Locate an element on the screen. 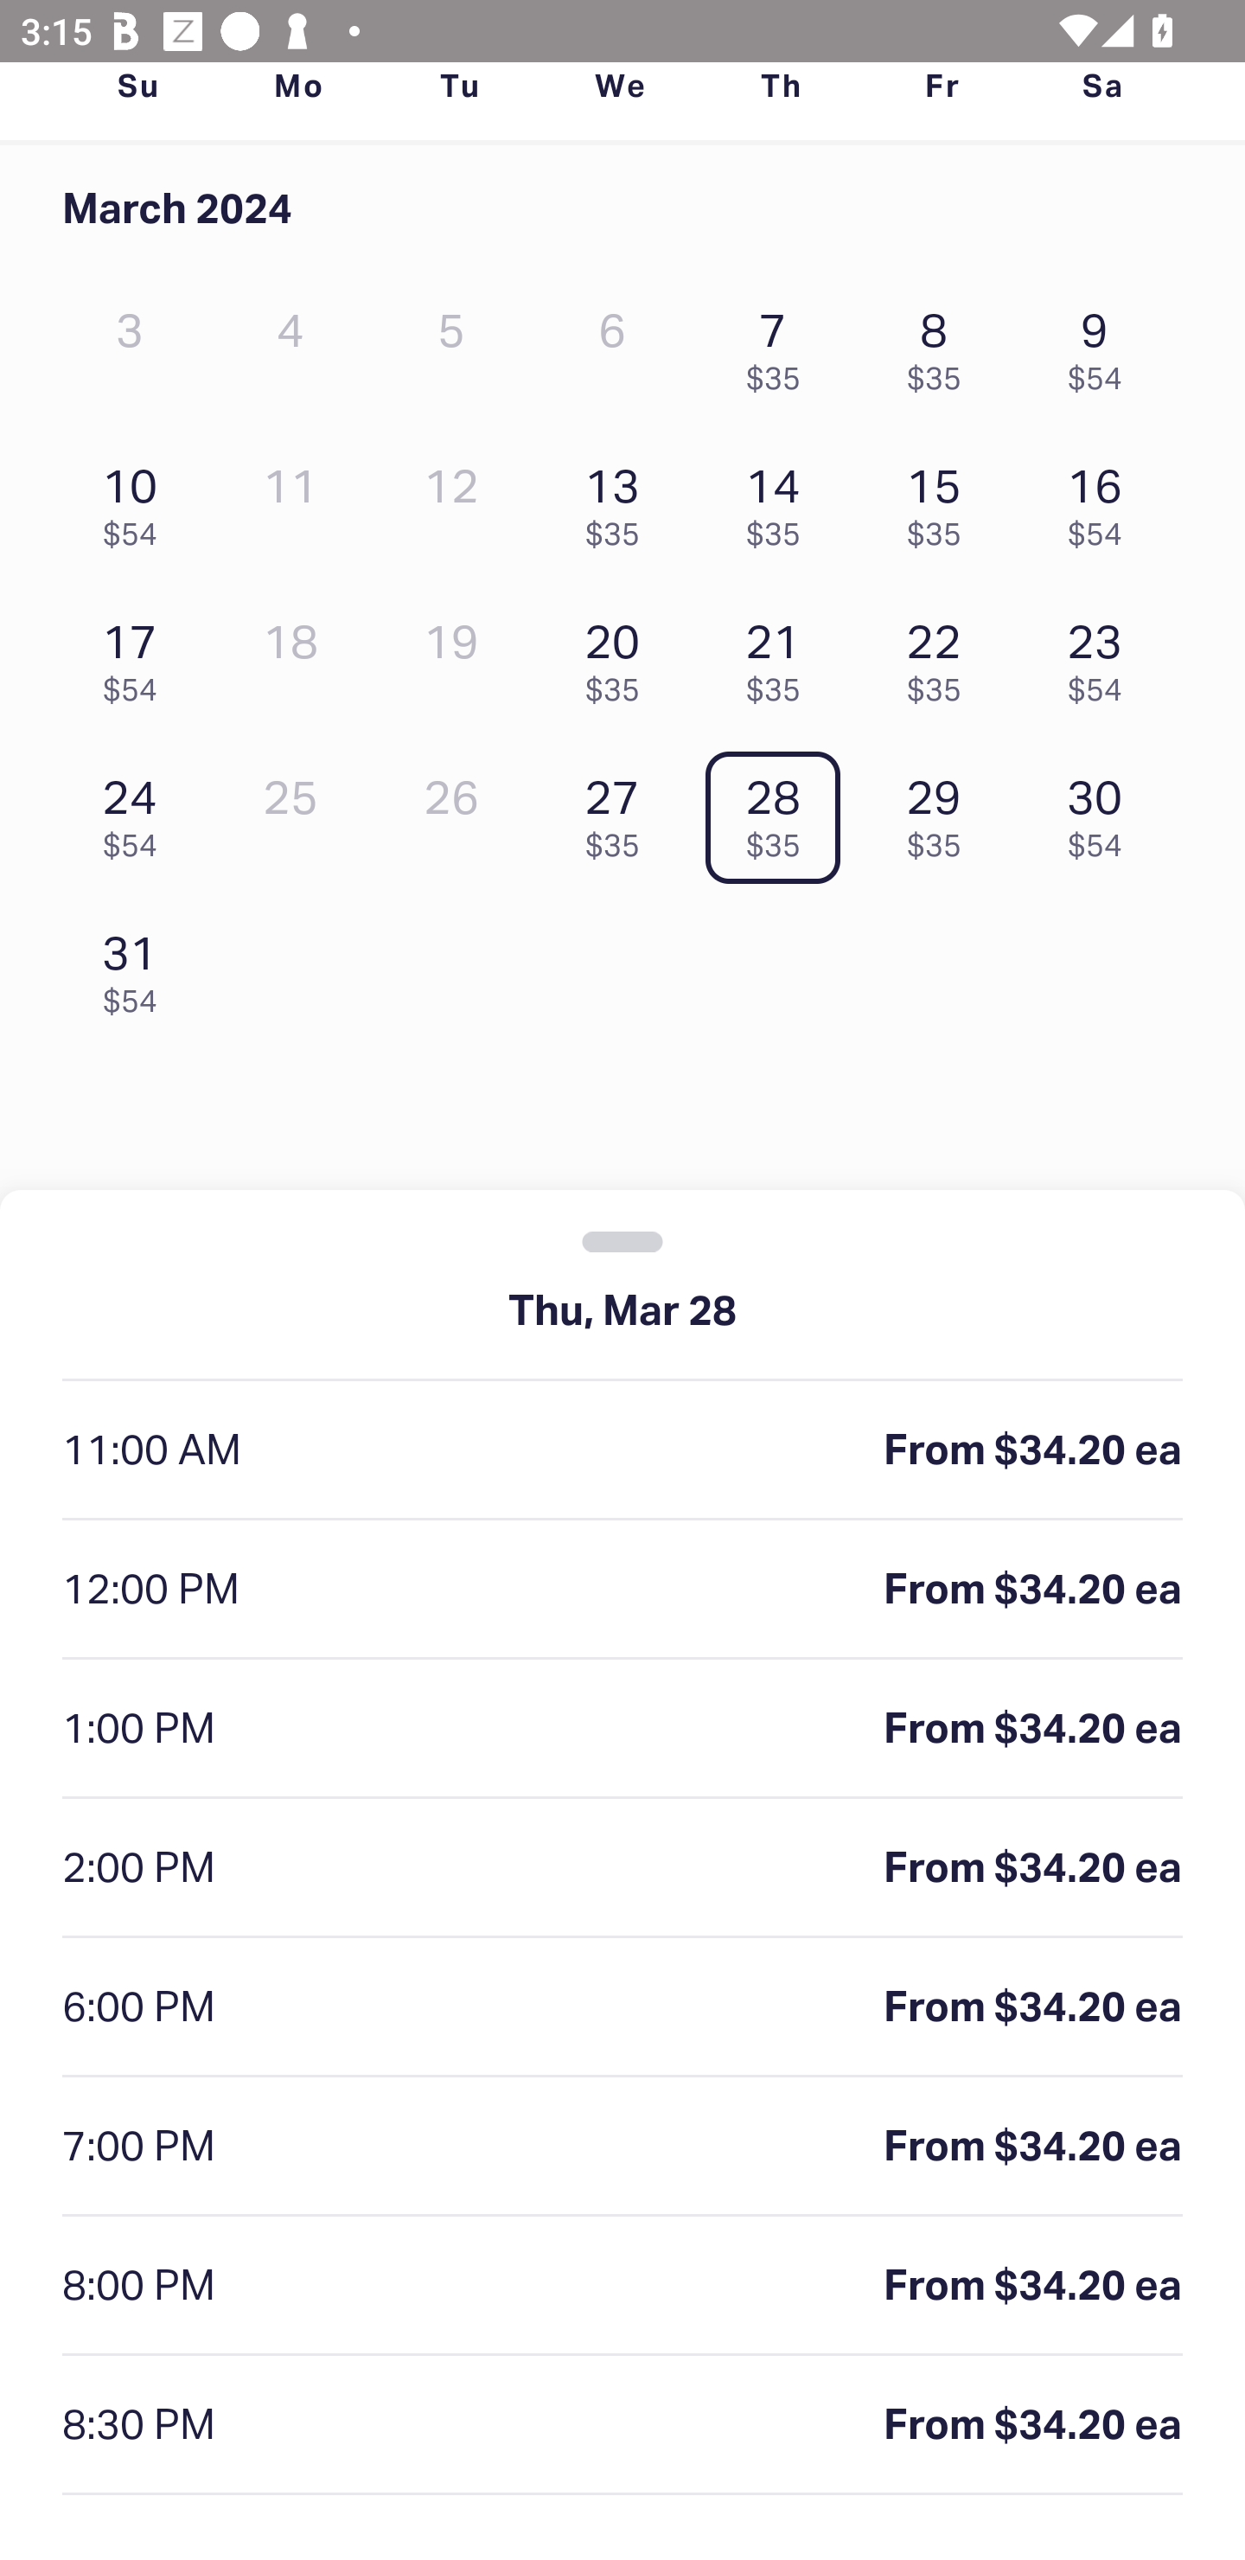 The width and height of the screenshot is (1245, 2560). 31 $54 is located at coordinates (137, 966).